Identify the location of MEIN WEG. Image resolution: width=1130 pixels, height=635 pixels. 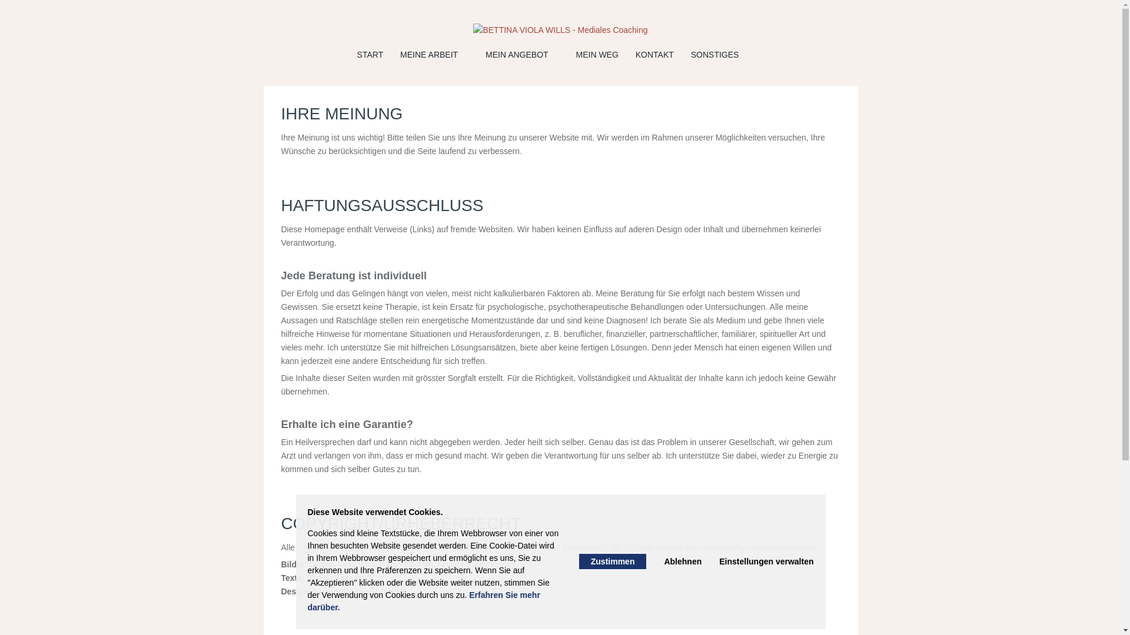
(604, 55).